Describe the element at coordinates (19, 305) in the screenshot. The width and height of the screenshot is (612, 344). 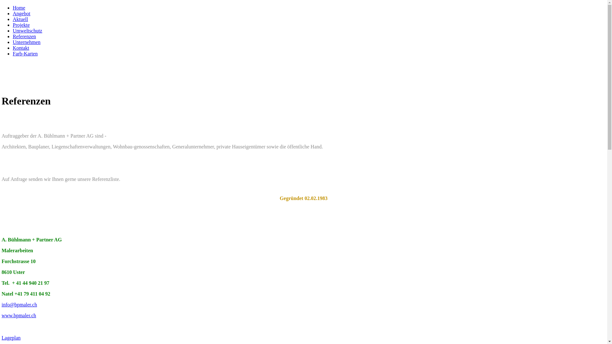
I see `info@bpmaler.ch` at that location.